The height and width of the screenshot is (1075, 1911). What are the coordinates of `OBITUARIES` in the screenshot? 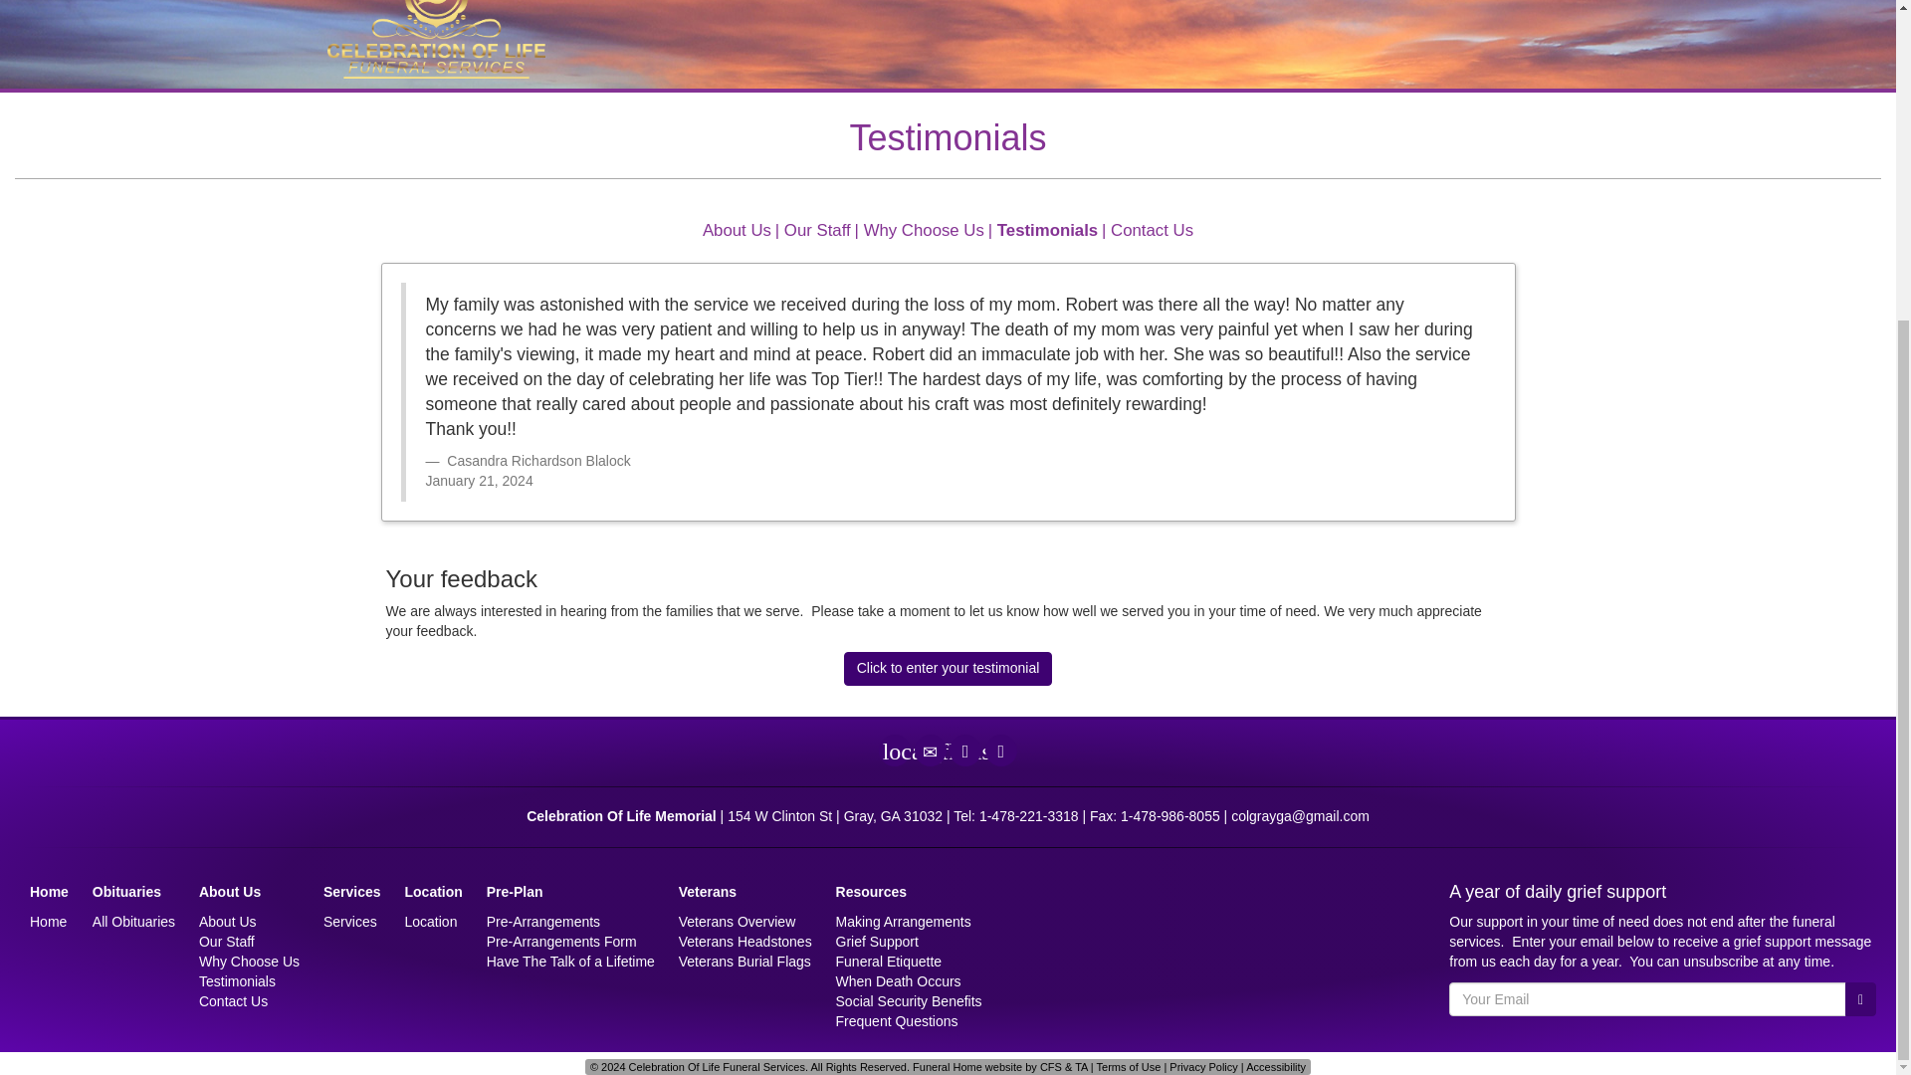 It's located at (858, 1).